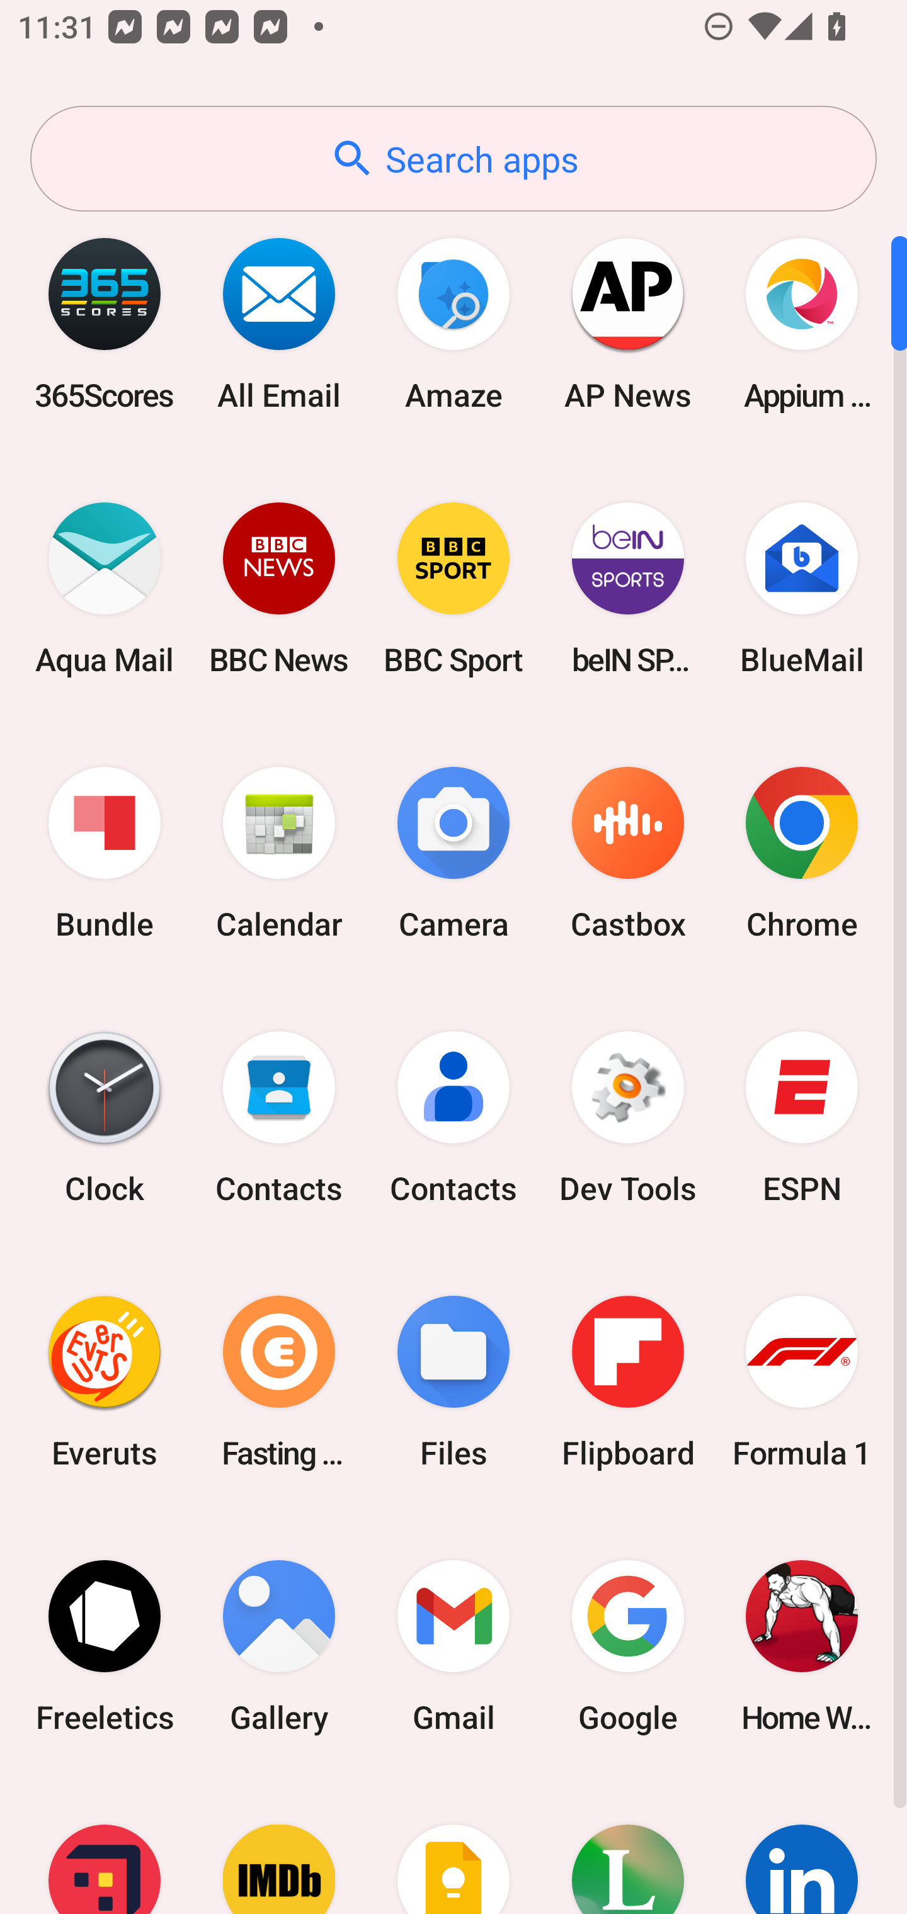  What do you see at coordinates (453, 854) in the screenshot?
I see `Camera` at bounding box center [453, 854].